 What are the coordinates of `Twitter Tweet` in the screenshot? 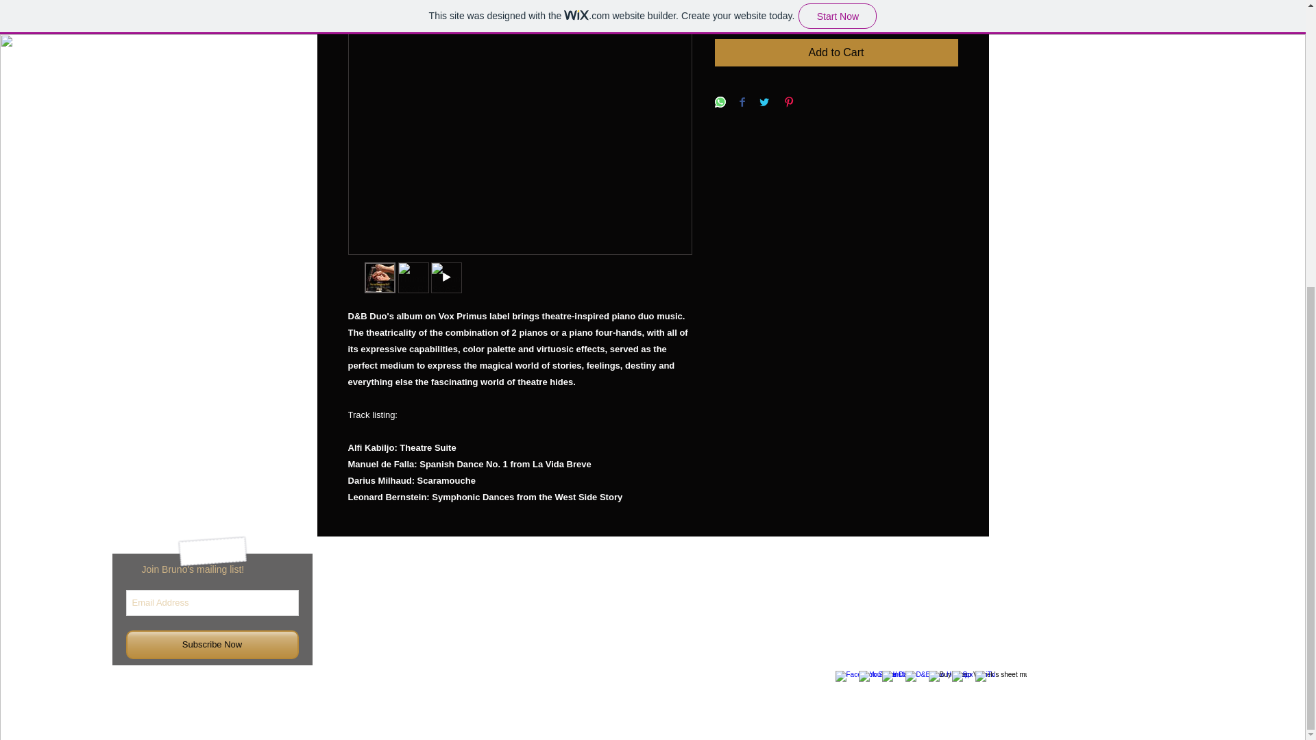 It's located at (1019, 691).